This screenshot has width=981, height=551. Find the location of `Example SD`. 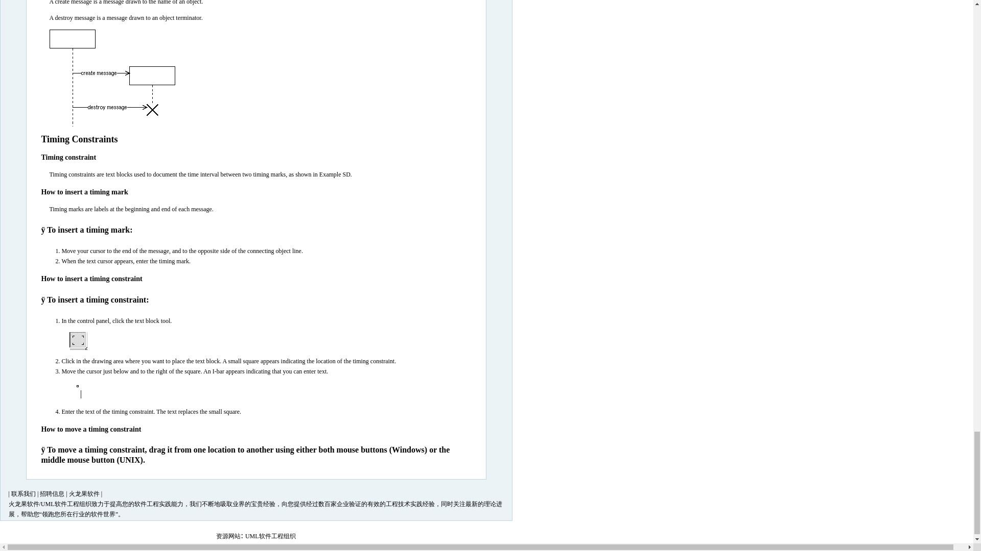

Example SD is located at coordinates (335, 174).